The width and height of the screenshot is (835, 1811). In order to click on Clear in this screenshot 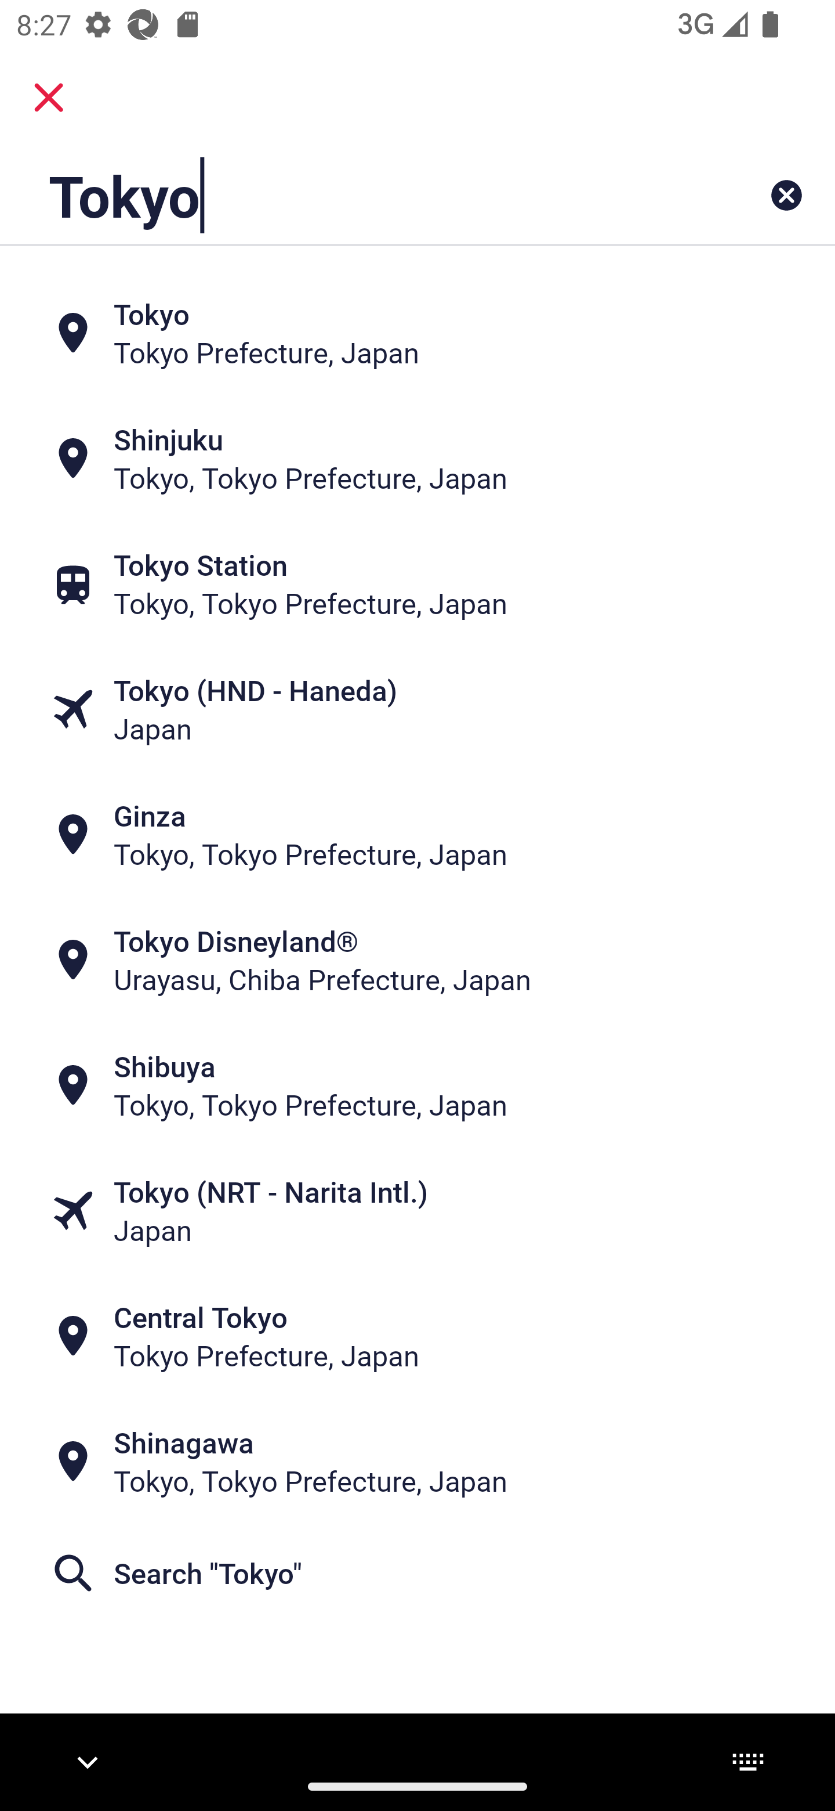, I will do `click(786, 195)`.